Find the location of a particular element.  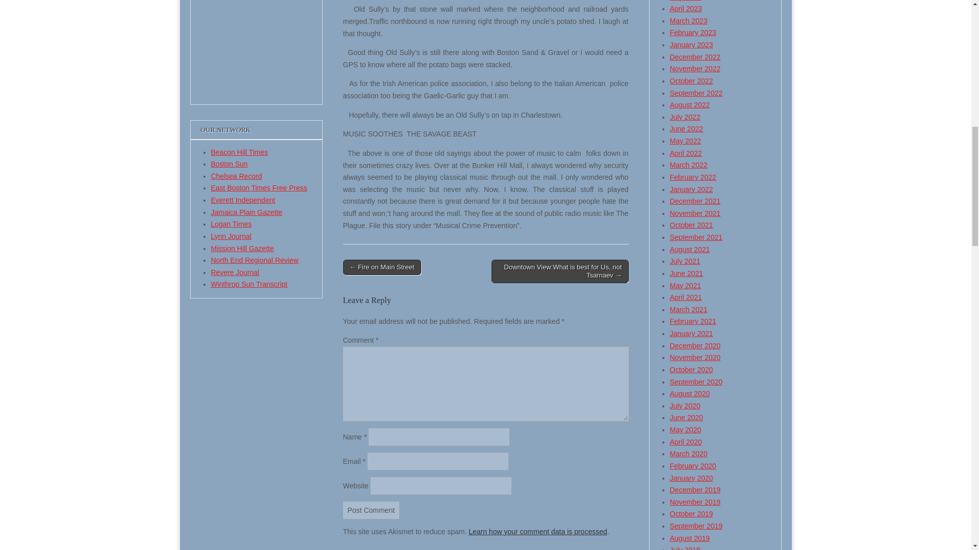

Learn how your comment data is processed is located at coordinates (537, 531).